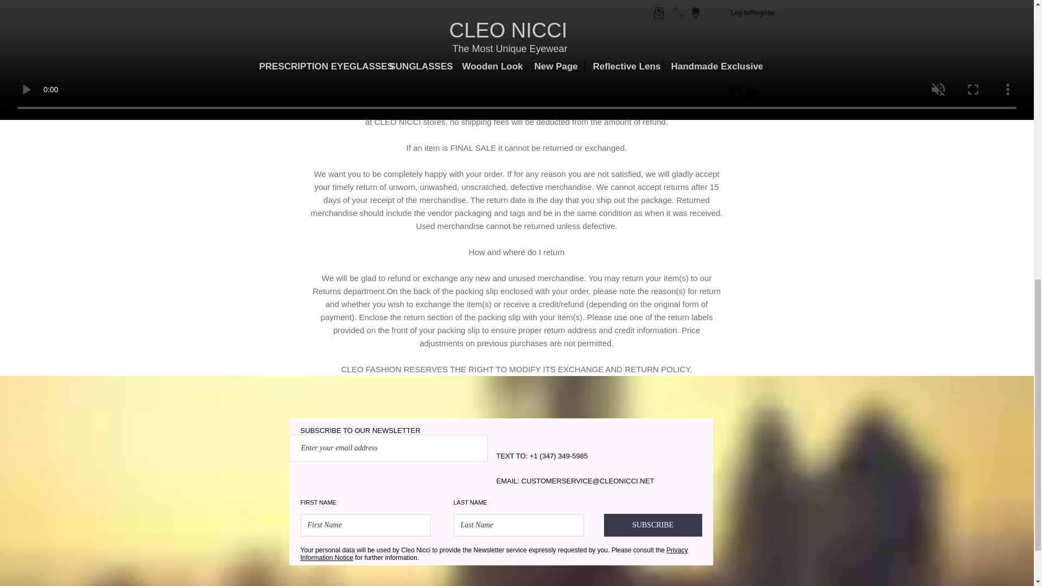 This screenshot has width=1042, height=586. Describe the element at coordinates (494, 553) in the screenshot. I see `Privacy Information Notice` at that location.